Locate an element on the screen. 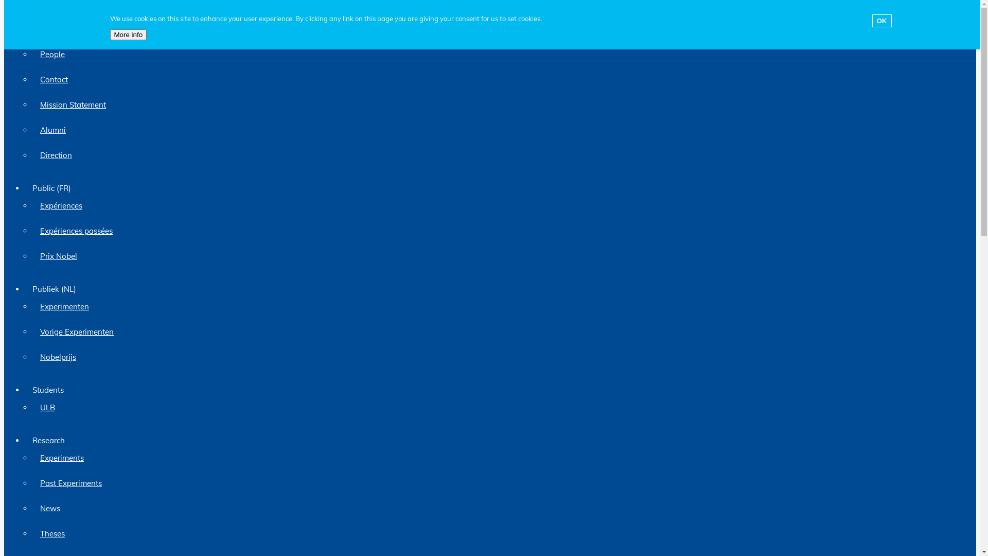 The width and height of the screenshot is (988, 556). Nobelprijs is located at coordinates (500, 357).